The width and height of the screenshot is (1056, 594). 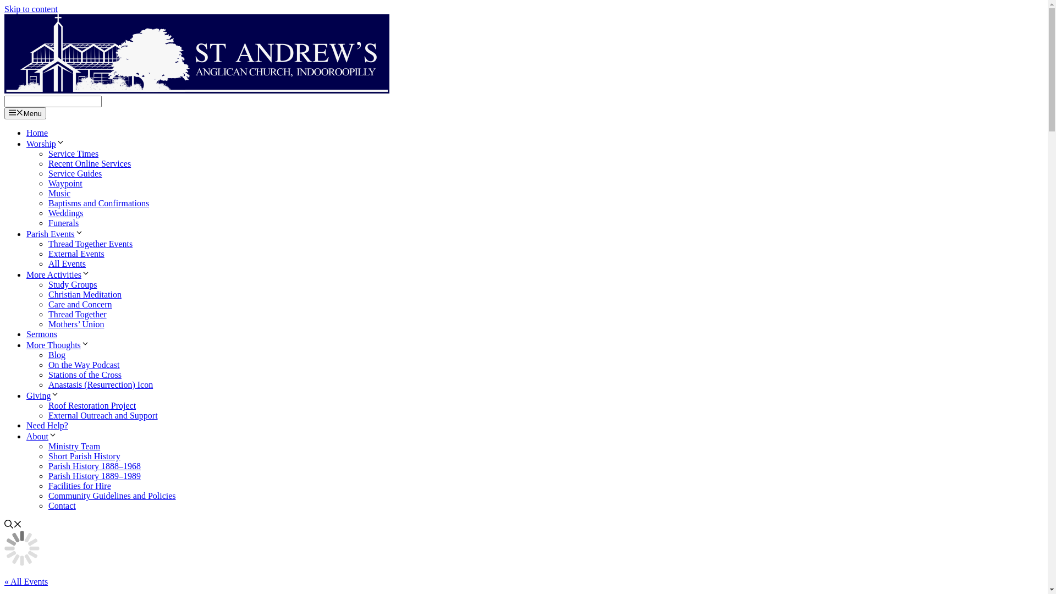 What do you see at coordinates (42, 334) in the screenshot?
I see `Sermons` at bounding box center [42, 334].